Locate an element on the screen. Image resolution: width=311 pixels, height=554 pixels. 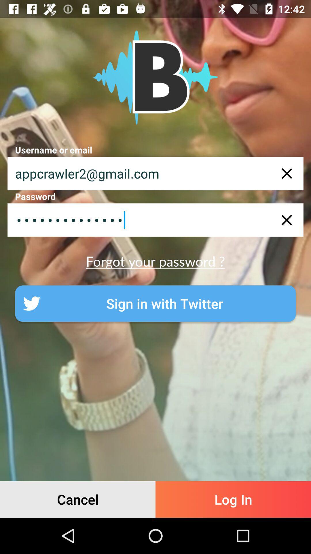
open the appcrawler3116 item is located at coordinates (155, 220).